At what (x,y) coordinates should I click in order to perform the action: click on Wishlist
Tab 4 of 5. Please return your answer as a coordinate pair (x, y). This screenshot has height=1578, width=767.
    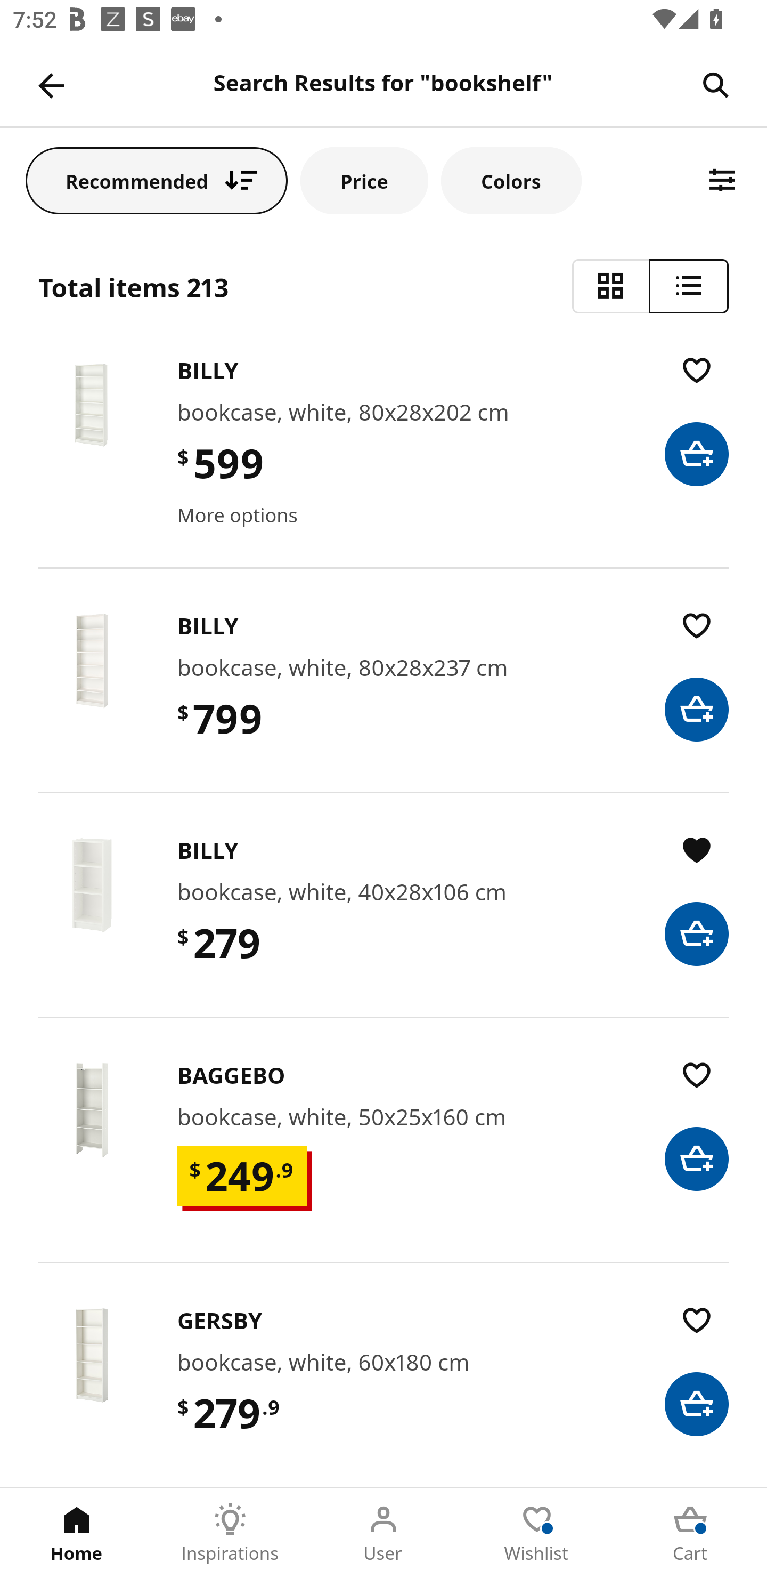
    Looking at the image, I should click on (537, 1533).